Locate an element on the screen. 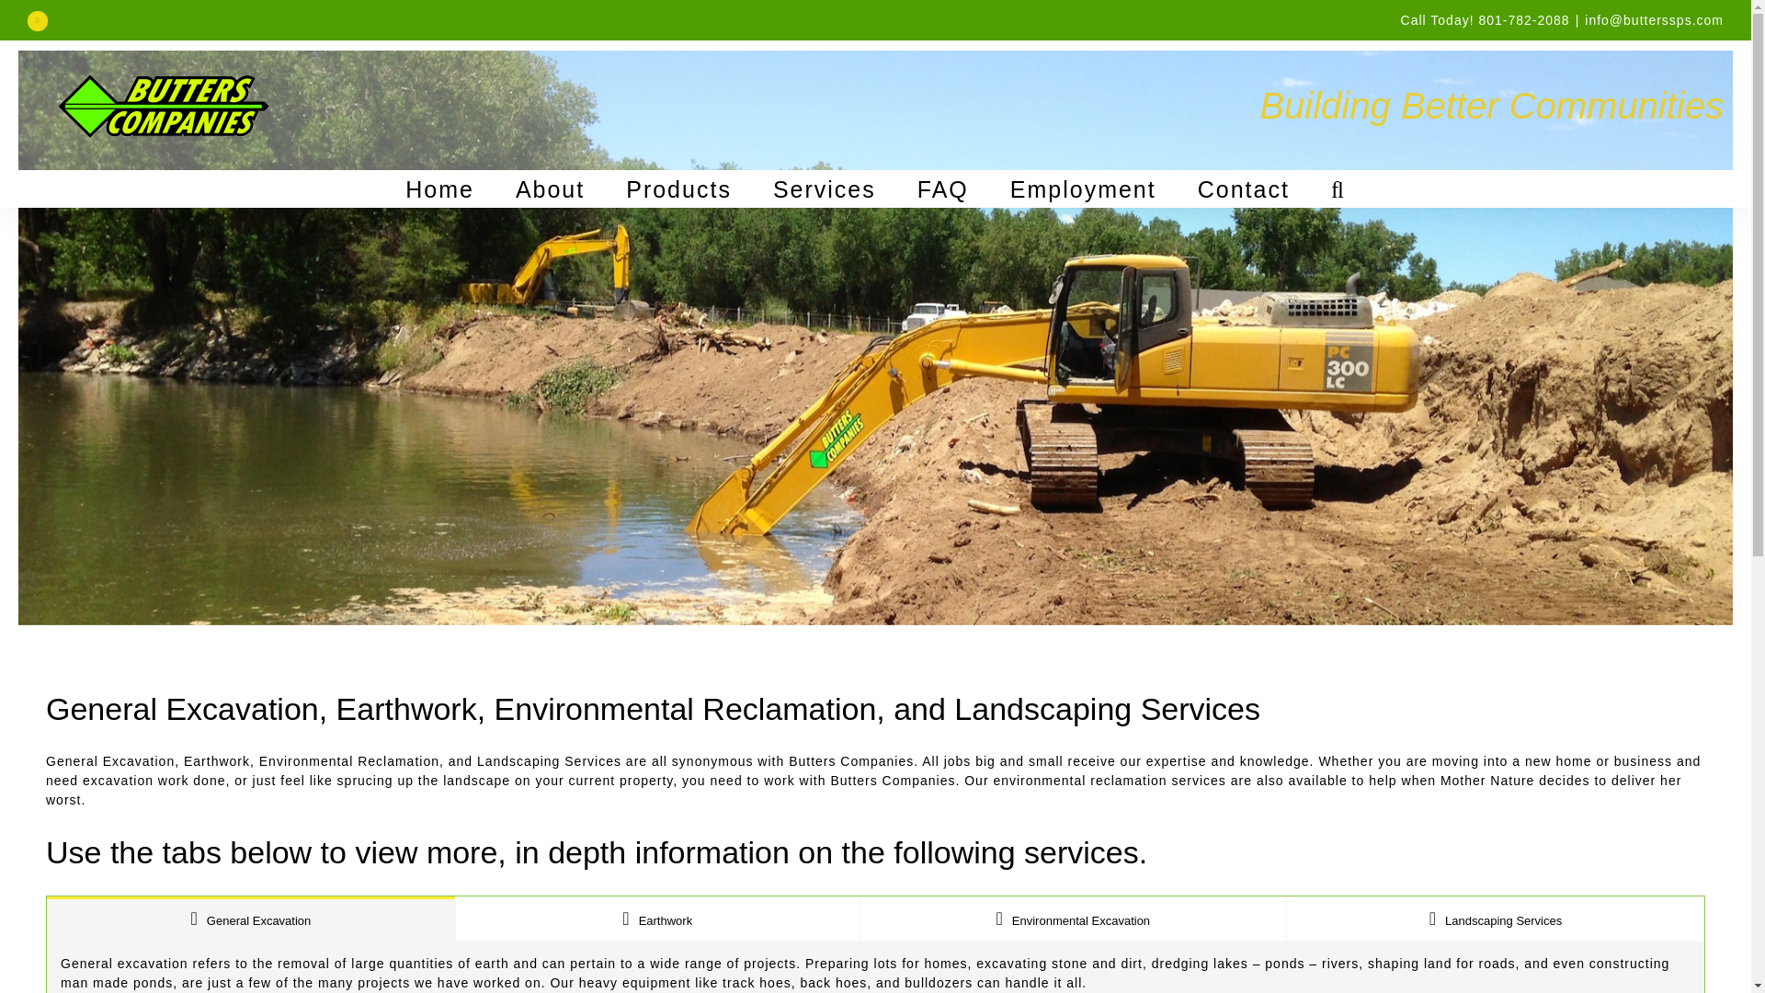 This screenshot has height=993, width=1765. Contact is located at coordinates (1244, 188).